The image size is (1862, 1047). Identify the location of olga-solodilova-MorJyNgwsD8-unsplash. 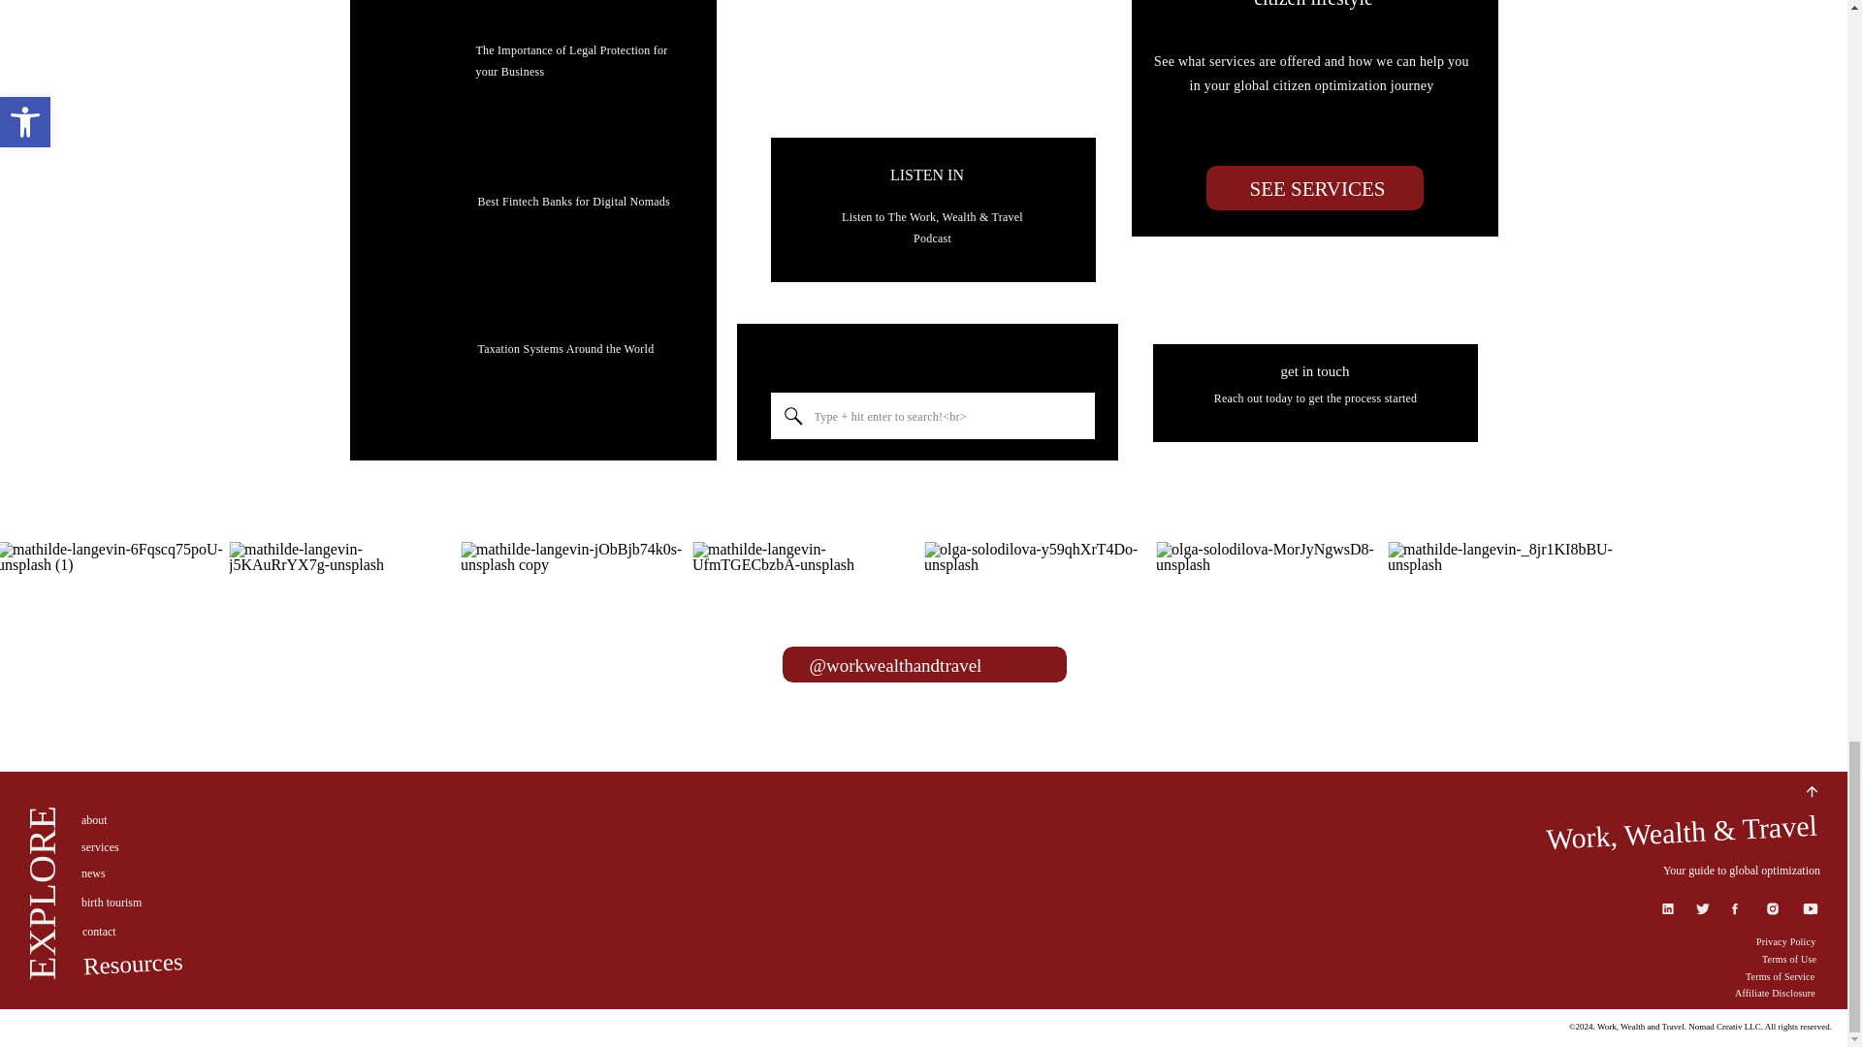
(1269, 655).